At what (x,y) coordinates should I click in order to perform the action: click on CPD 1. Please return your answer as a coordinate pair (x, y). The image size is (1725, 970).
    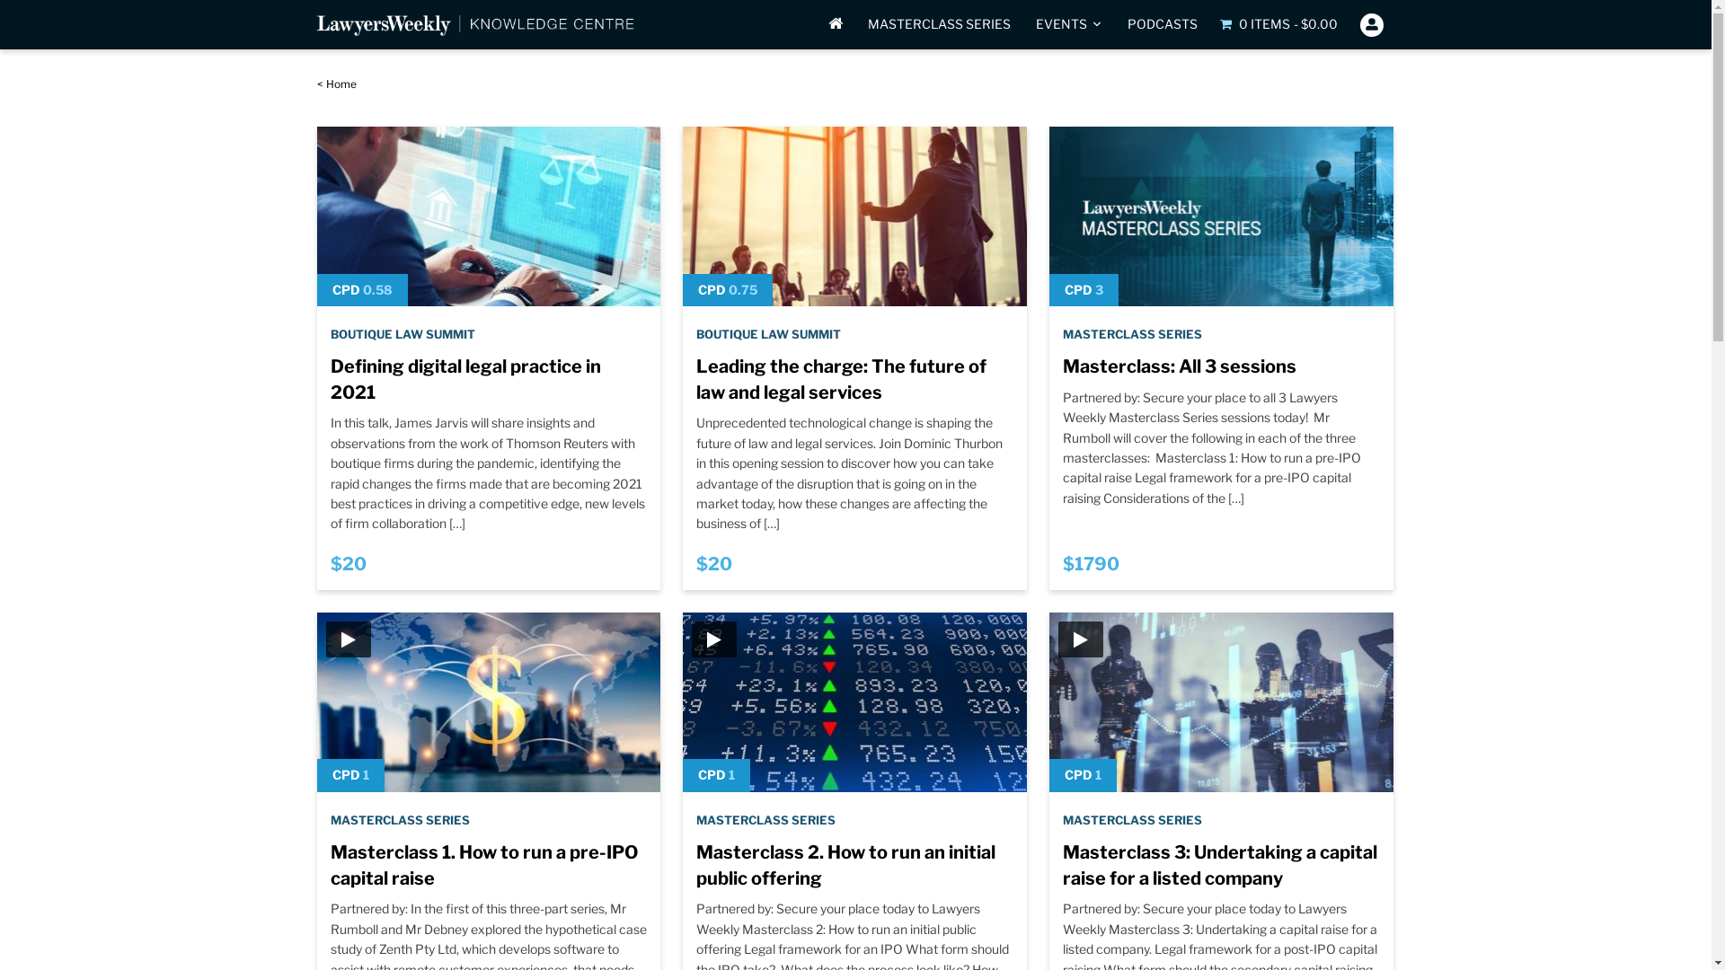
    Looking at the image, I should click on (489, 701).